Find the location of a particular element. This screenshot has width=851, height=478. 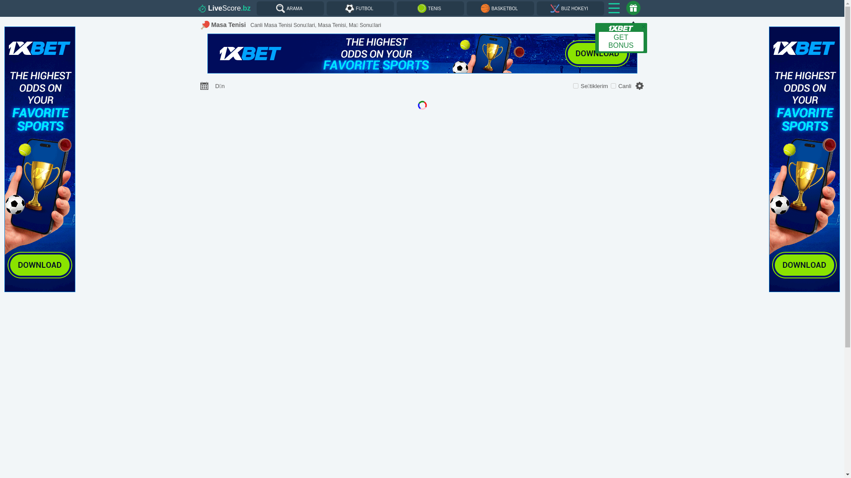

Click! is located at coordinates (422, 54).